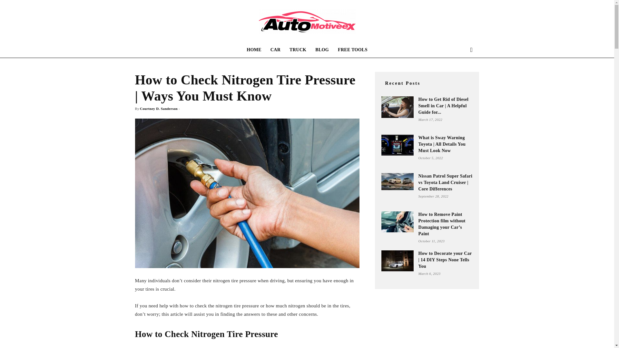 The image size is (619, 348). What do you see at coordinates (275, 50) in the screenshot?
I see `CAR` at bounding box center [275, 50].